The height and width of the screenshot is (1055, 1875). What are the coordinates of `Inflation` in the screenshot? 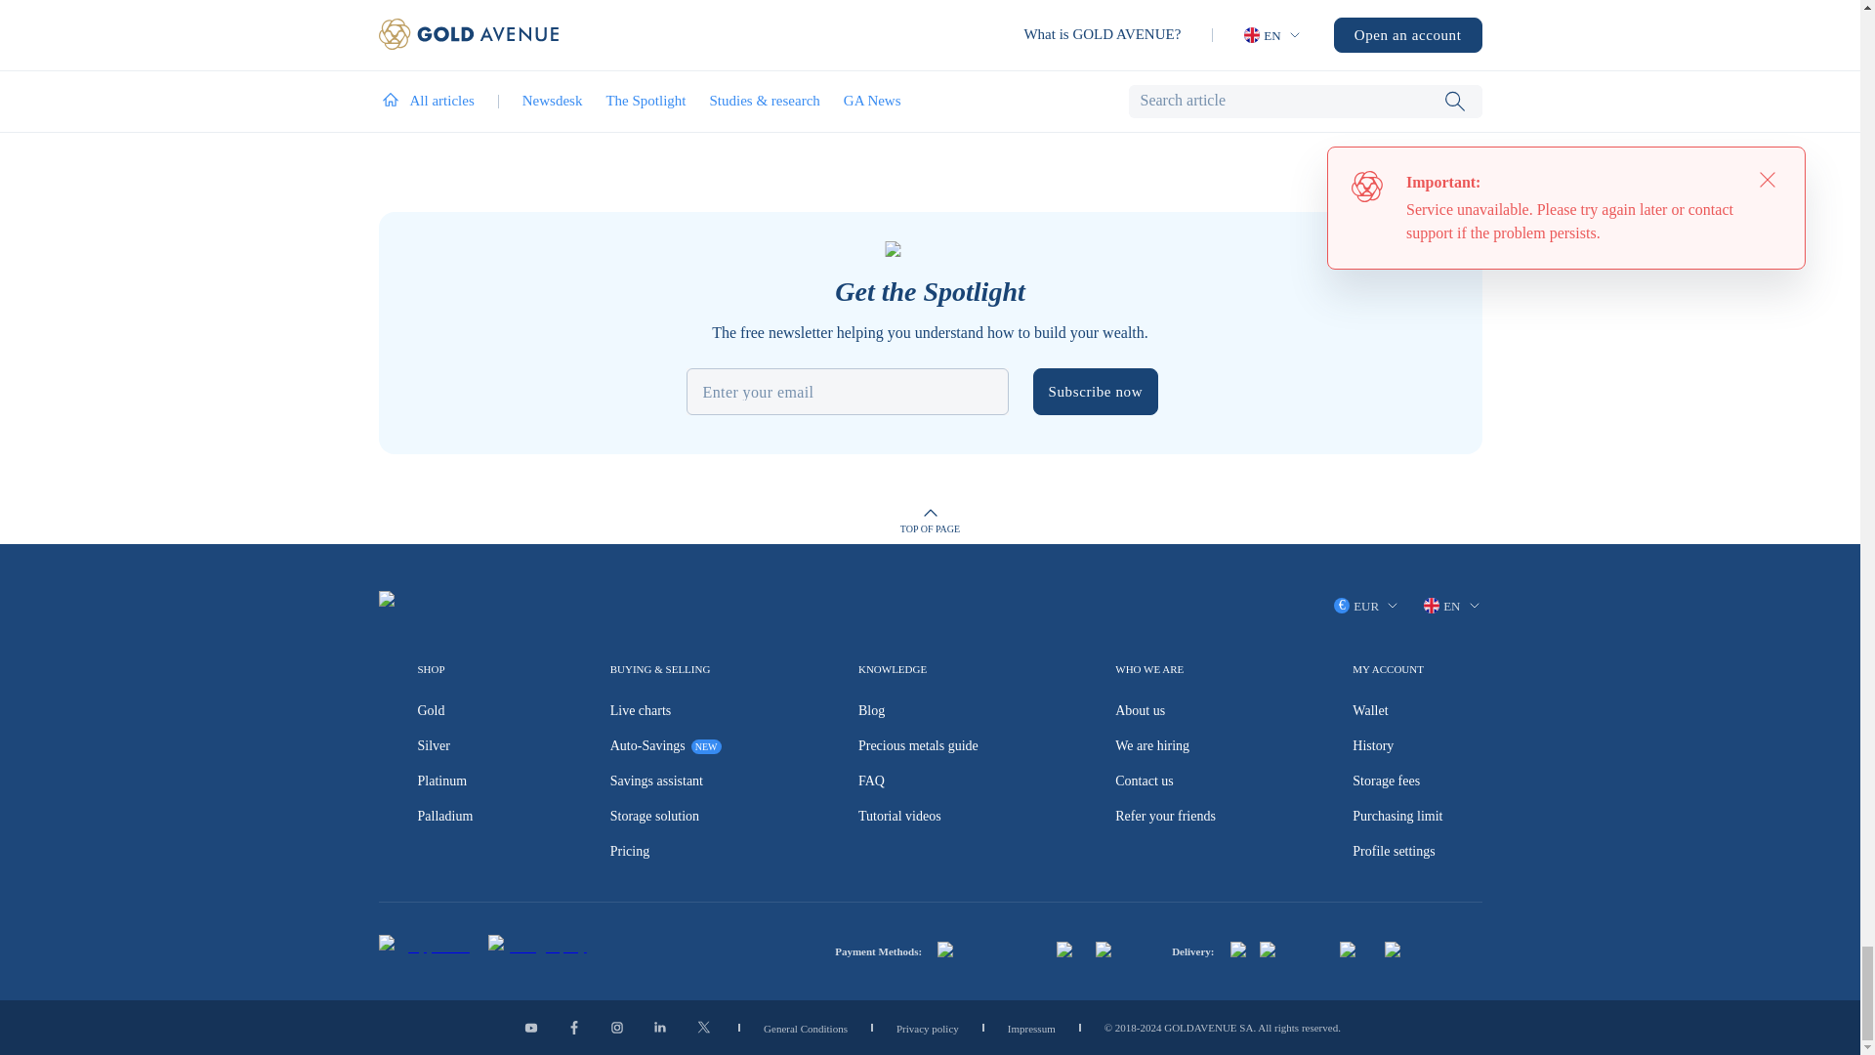 It's located at (437, 61).